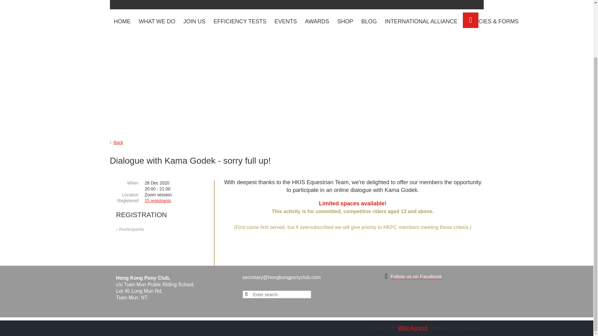  Describe the element at coordinates (416, 276) in the screenshot. I see `Follow us on Facebook` at that location.